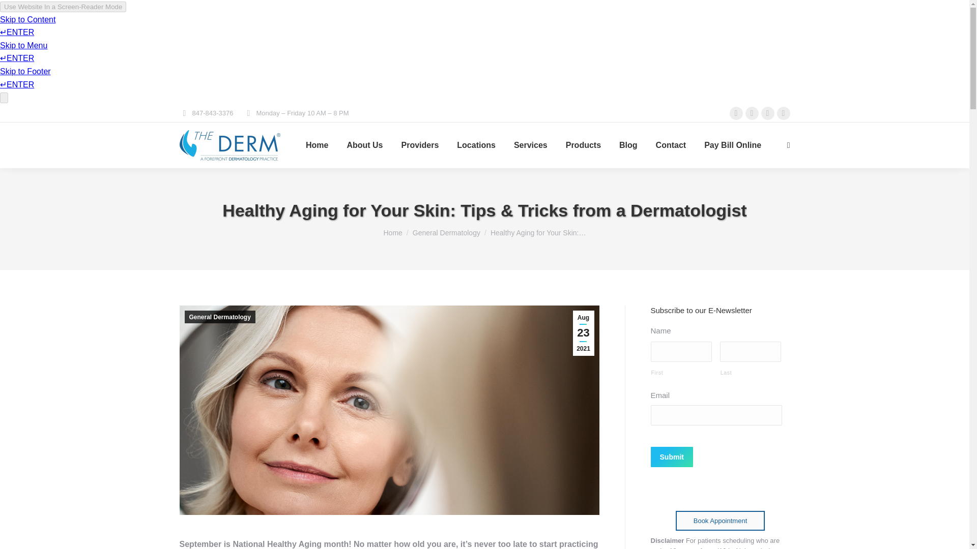 This screenshot has height=549, width=977. What do you see at coordinates (530, 145) in the screenshot?
I see `Services` at bounding box center [530, 145].